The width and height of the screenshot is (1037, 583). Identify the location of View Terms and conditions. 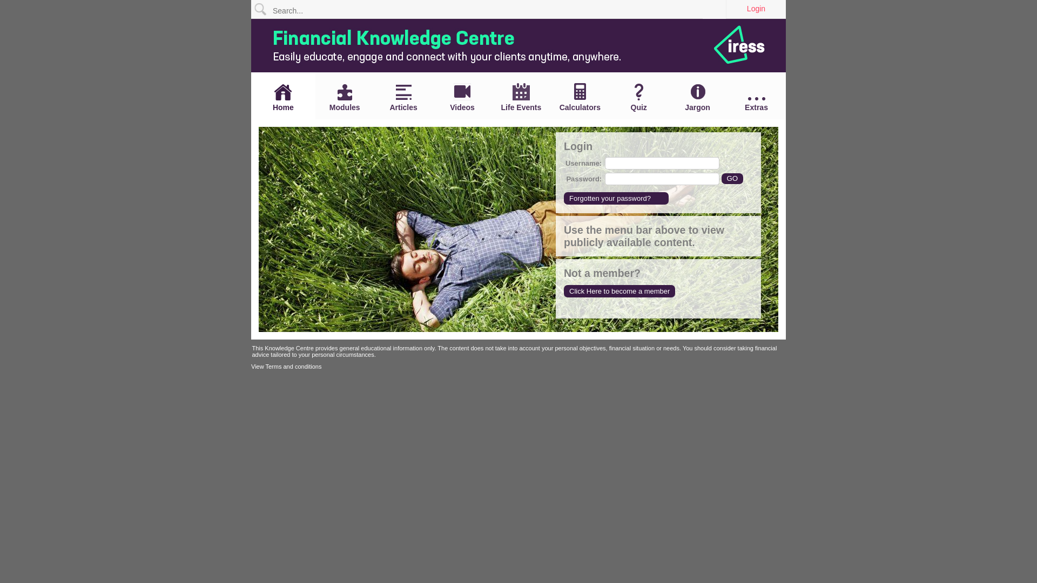
(286, 367).